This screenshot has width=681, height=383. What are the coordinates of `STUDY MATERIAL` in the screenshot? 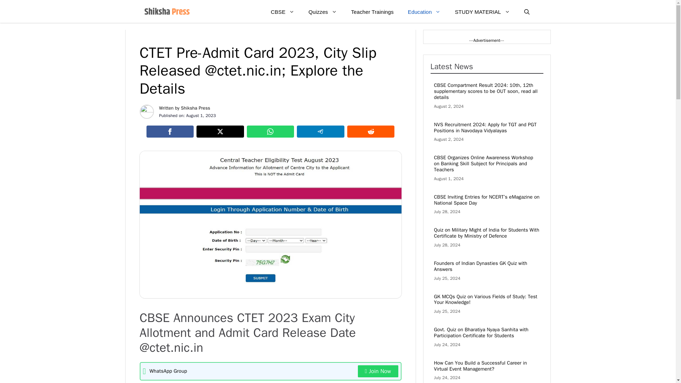 It's located at (482, 12).